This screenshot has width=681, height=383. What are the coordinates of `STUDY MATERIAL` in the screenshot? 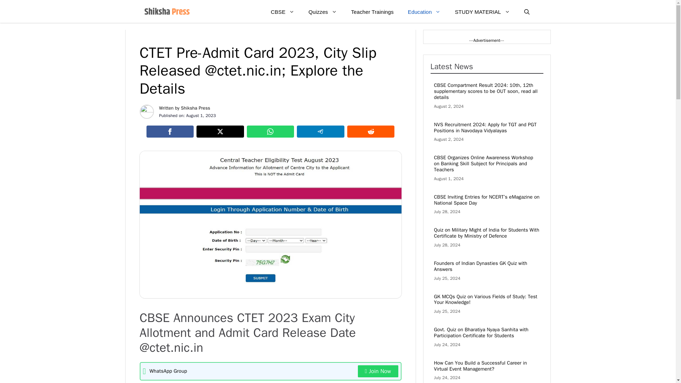 It's located at (482, 12).